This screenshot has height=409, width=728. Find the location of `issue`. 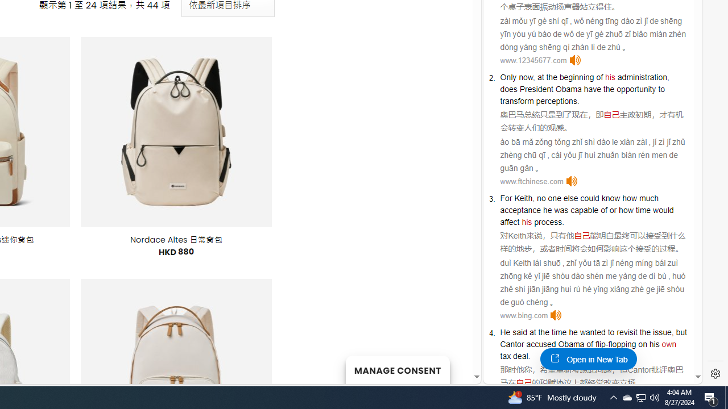

issue is located at coordinates (662, 332).